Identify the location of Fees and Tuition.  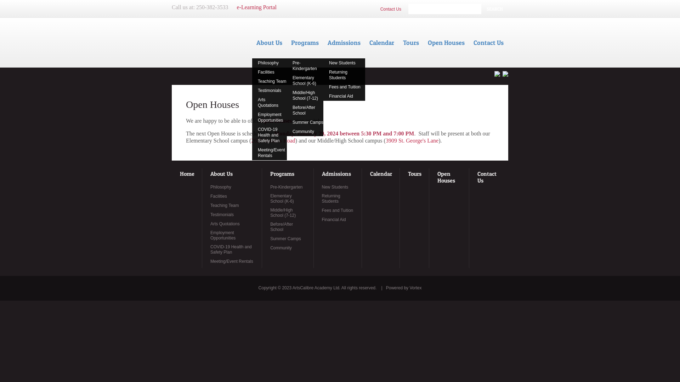
(338, 211).